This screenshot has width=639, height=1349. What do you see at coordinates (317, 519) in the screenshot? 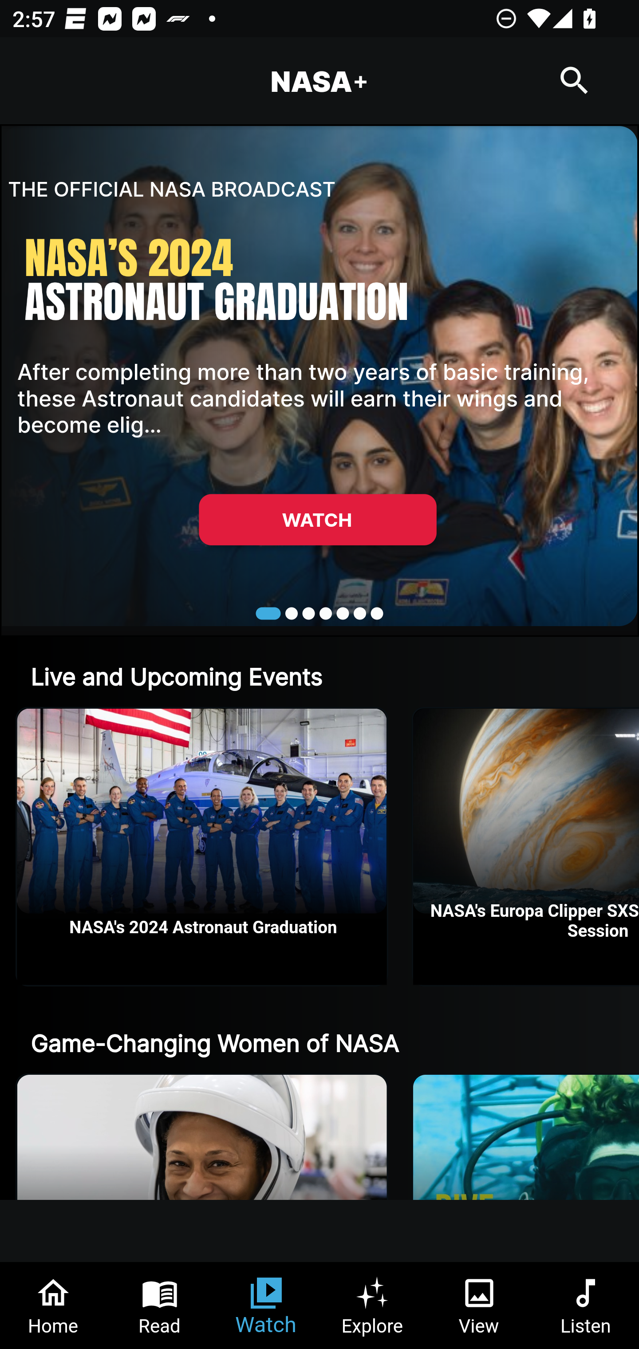
I see `WATCH` at bounding box center [317, 519].